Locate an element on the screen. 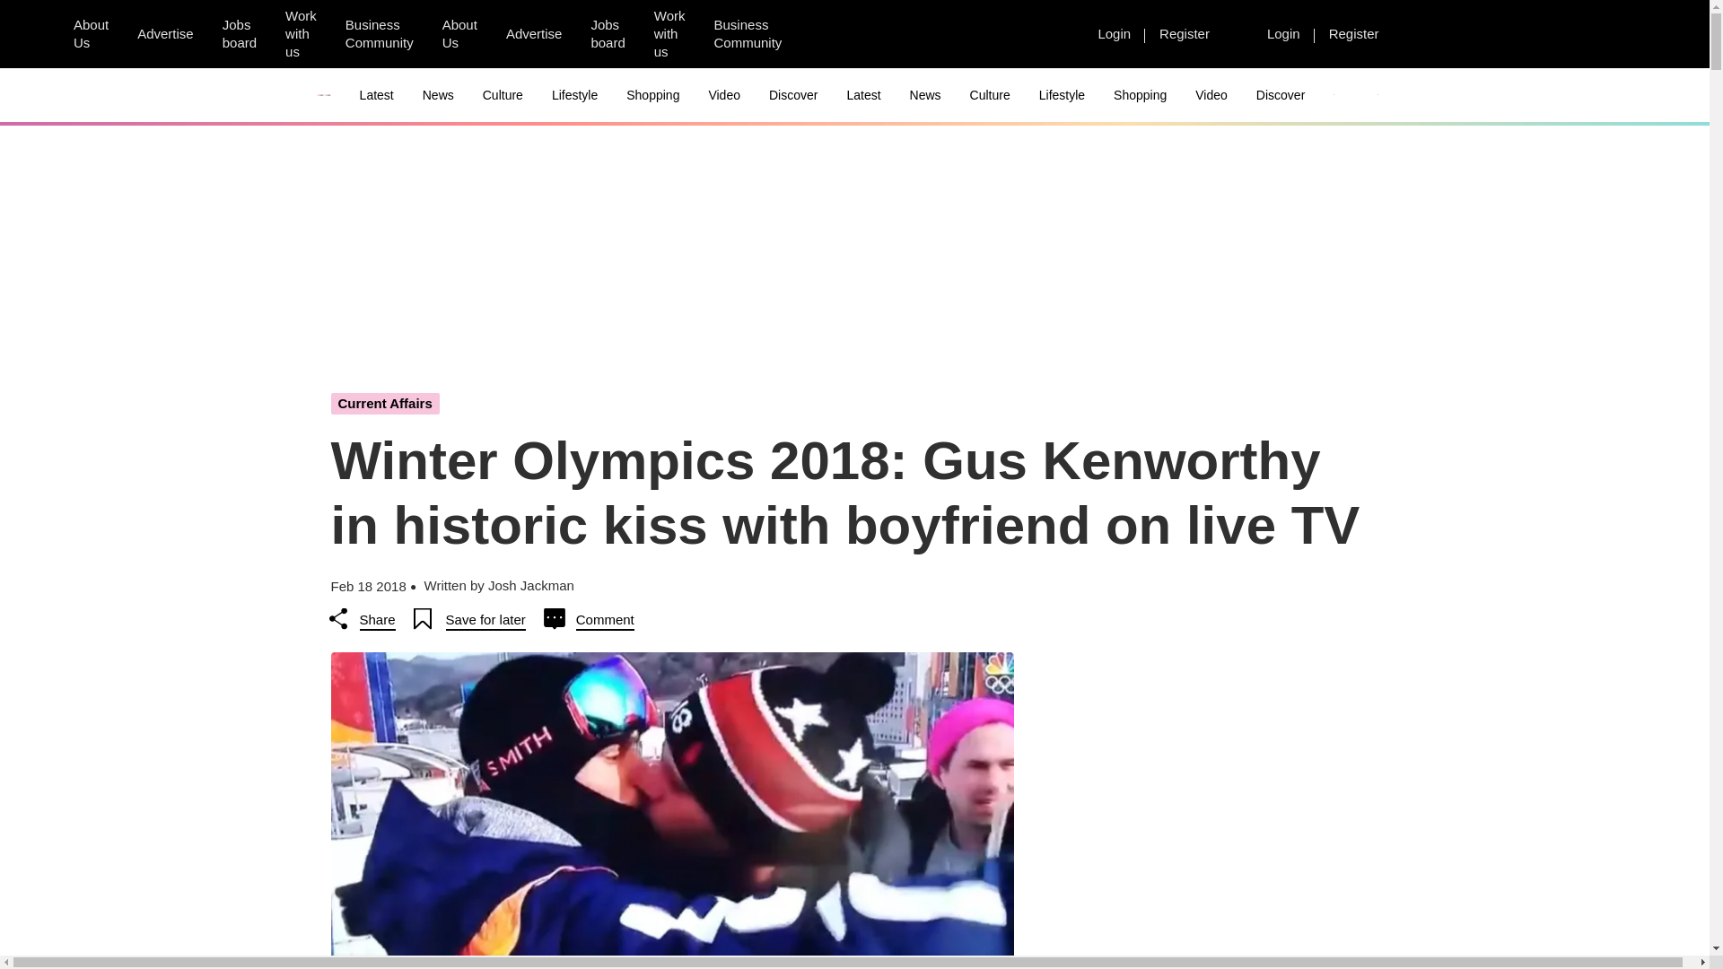 This screenshot has width=1723, height=969. Login is located at coordinates (1283, 33).